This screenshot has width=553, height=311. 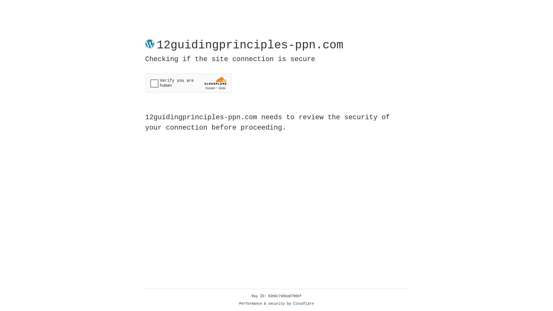 I want to click on Cloudflare, so click(x=304, y=304).